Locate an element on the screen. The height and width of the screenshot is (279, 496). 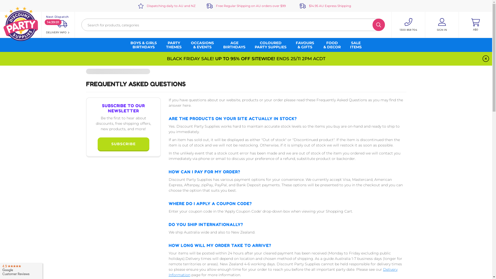
Delivery Information is located at coordinates (283, 272).